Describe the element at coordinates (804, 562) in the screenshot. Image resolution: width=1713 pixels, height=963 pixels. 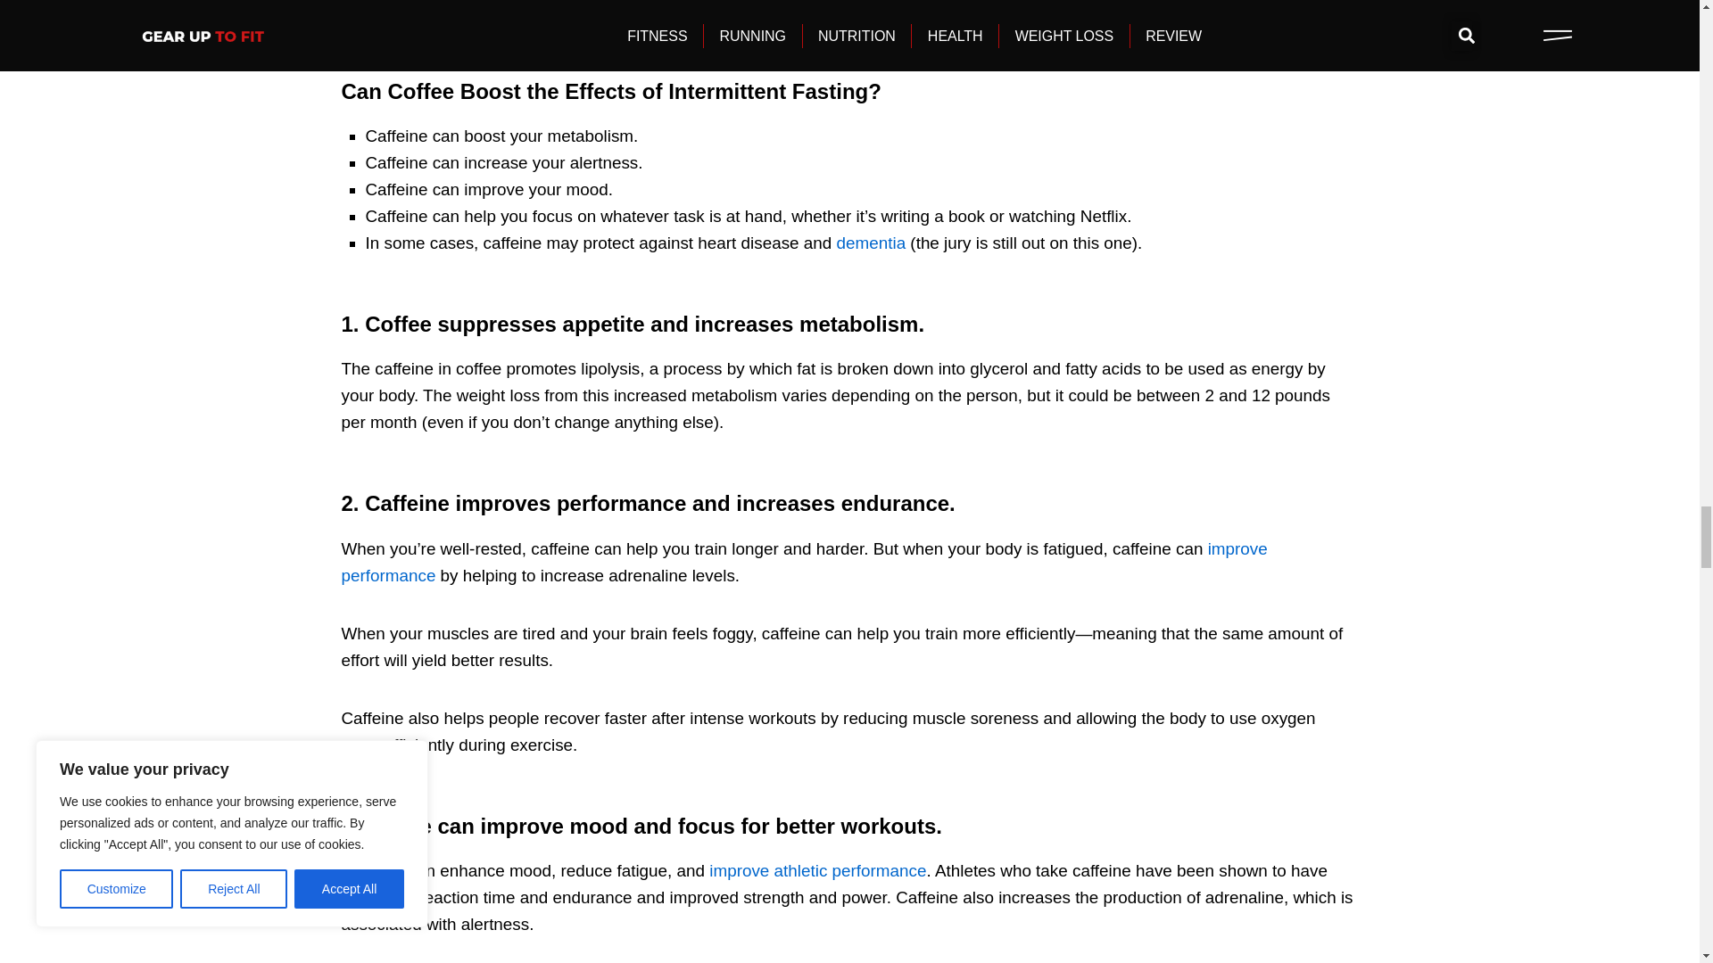
I see `improve performance` at that location.